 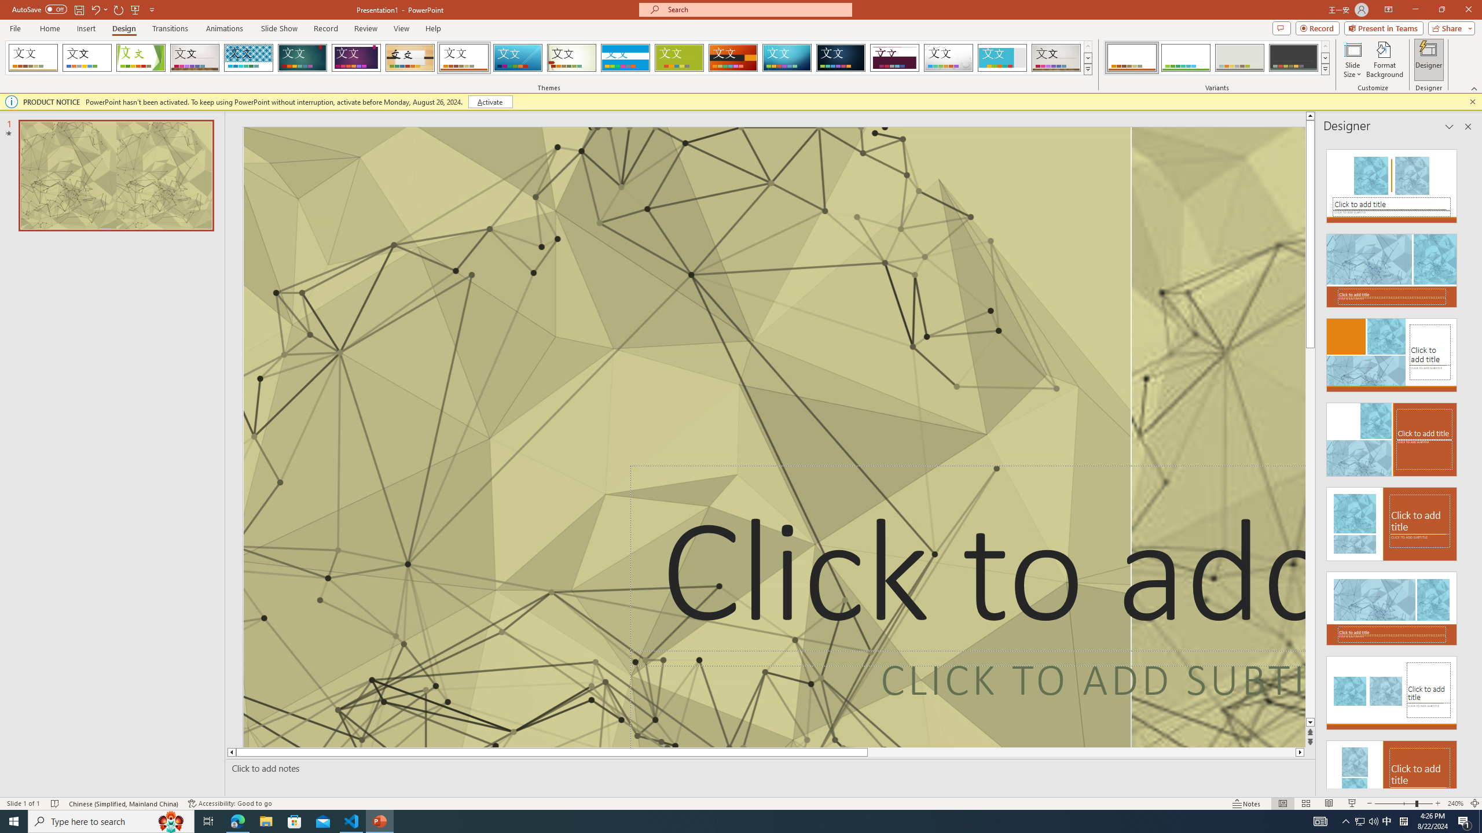 I want to click on Subtitle TextBox, so click(x=968, y=699).